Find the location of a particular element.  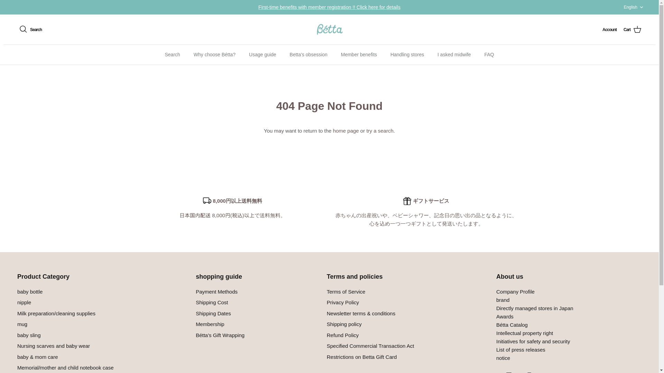

Initiatives for safety and security is located at coordinates (533, 341).